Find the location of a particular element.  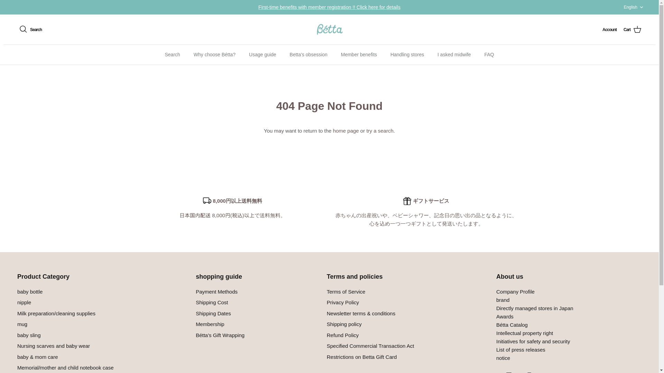

Initiatives for safety and security is located at coordinates (533, 341).